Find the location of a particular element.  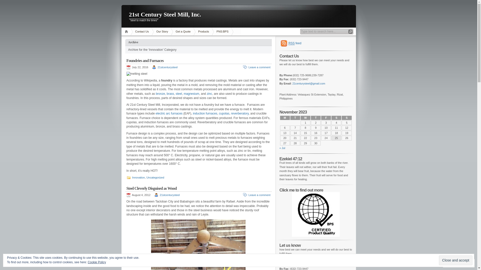

electric arc furnaces is located at coordinates (169, 113).